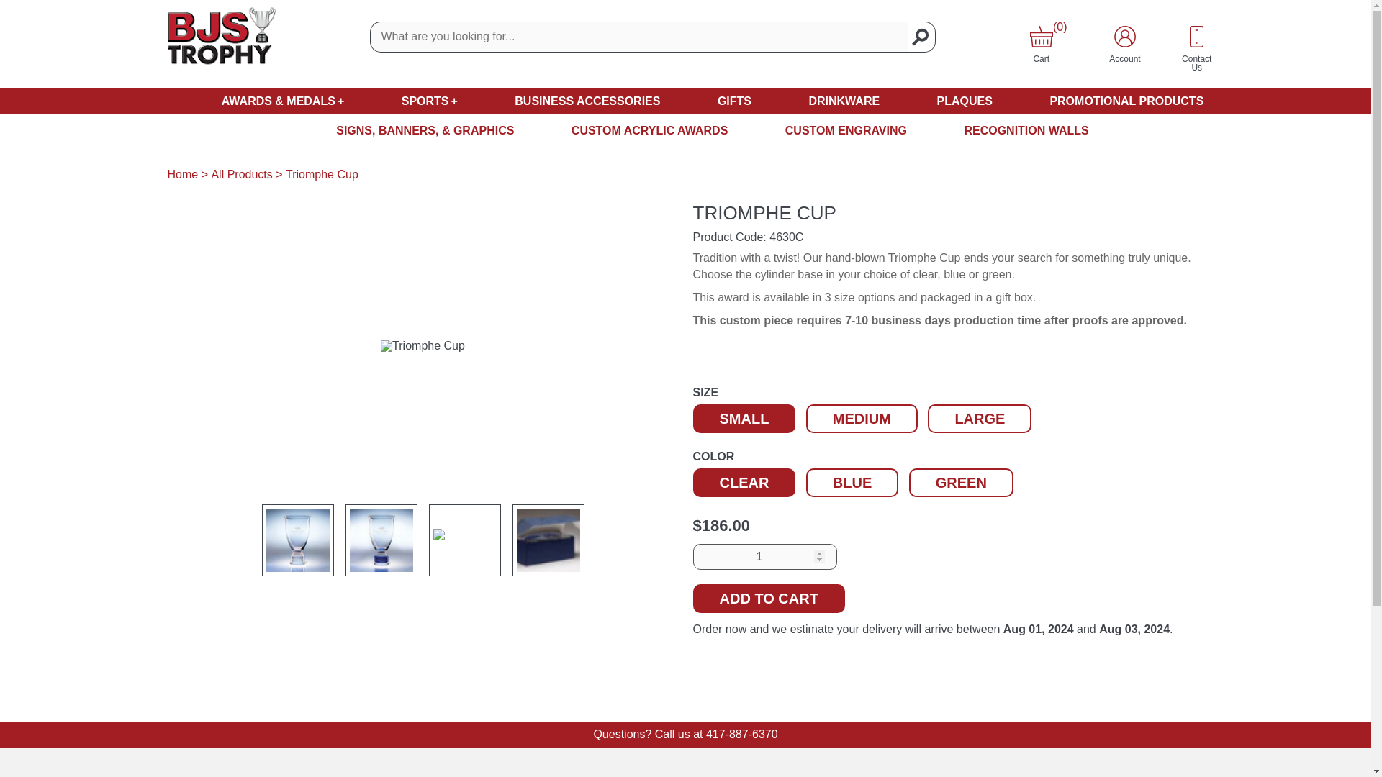 The image size is (1382, 777). What do you see at coordinates (741, 734) in the screenshot?
I see `tel:417-887-6370` at bounding box center [741, 734].